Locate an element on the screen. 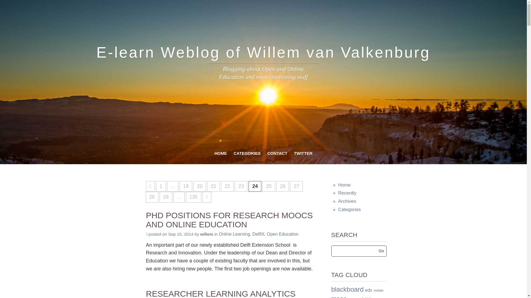  Browse category is located at coordinates (258, 234).